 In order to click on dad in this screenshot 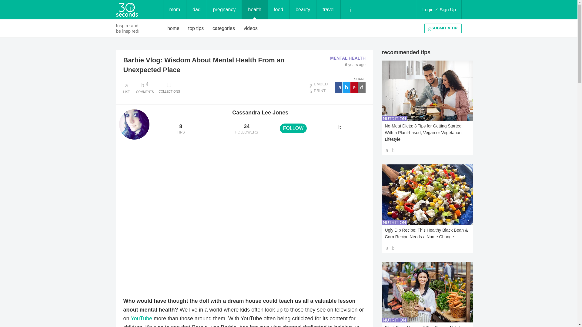, I will do `click(196, 10)`.